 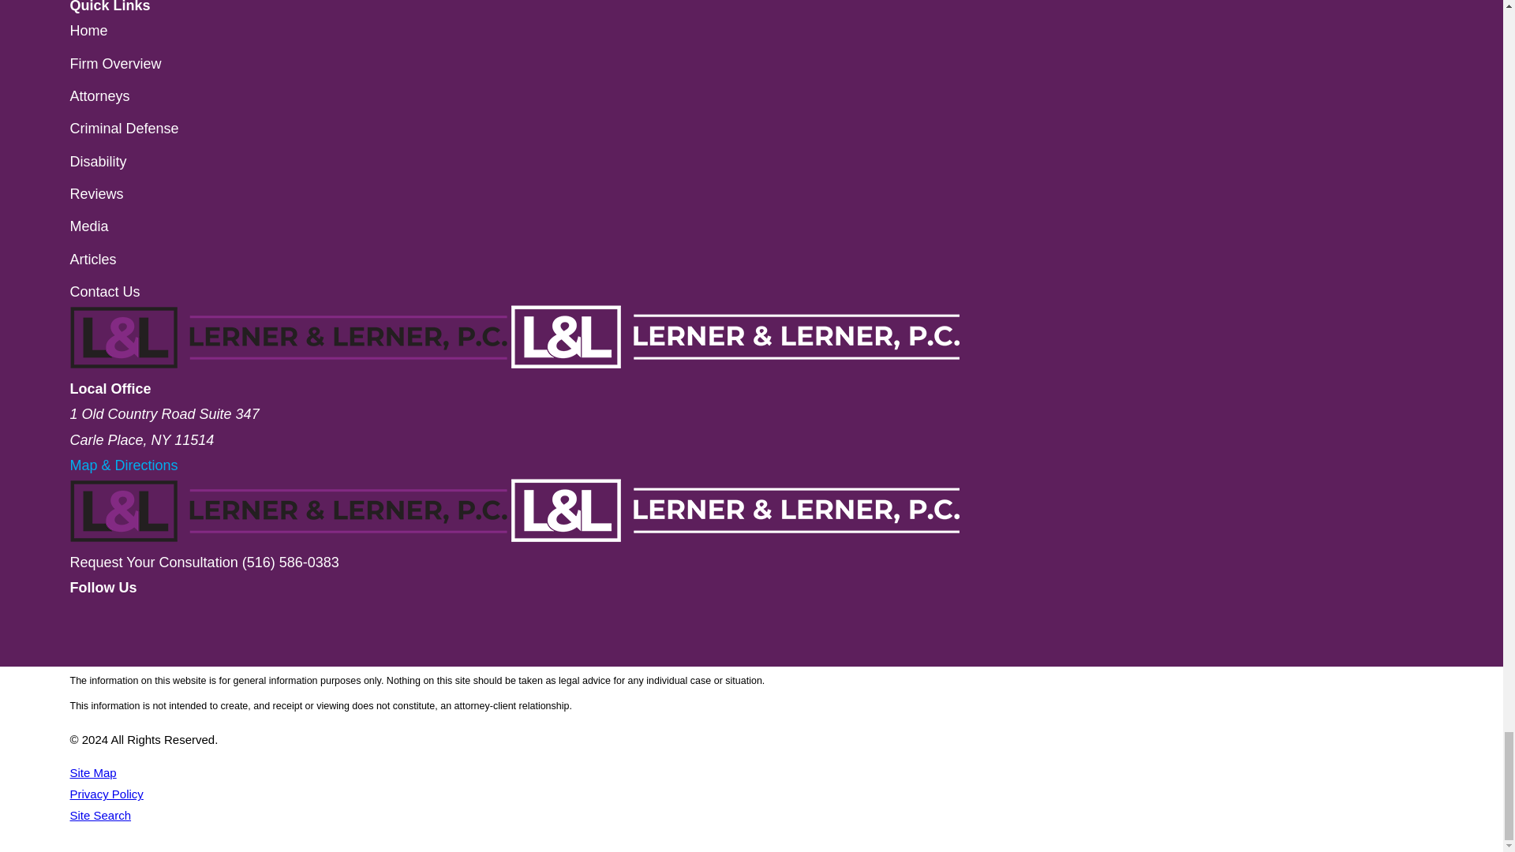 I want to click on Home, so click(x=514, y=363).